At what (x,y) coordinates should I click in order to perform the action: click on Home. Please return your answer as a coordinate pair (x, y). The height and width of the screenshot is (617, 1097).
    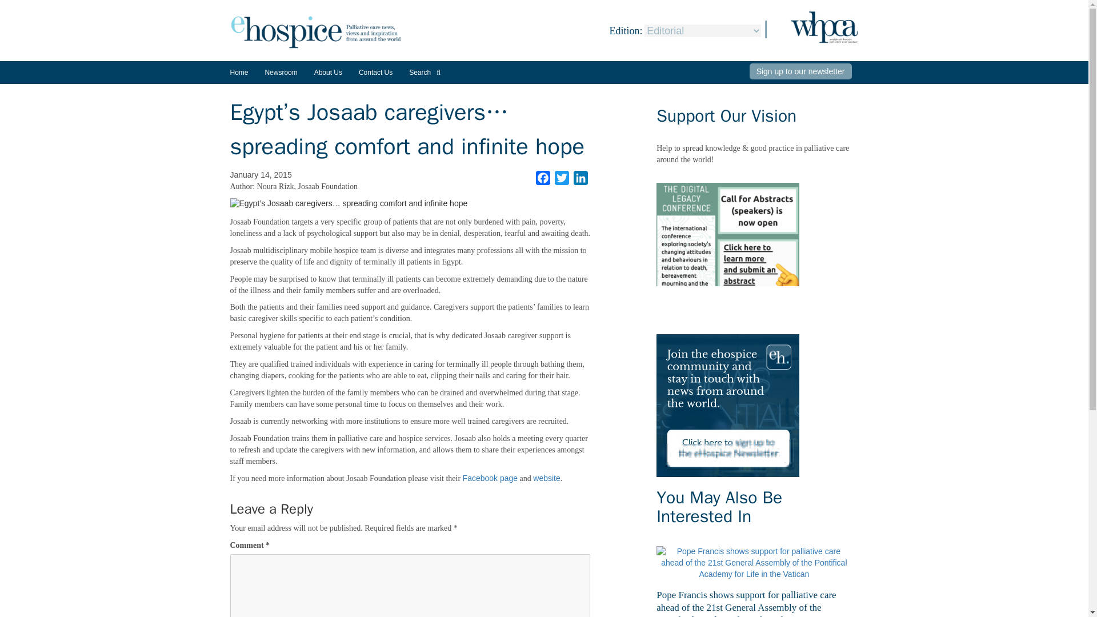
    Looking at the image, I should click on (238, 72).